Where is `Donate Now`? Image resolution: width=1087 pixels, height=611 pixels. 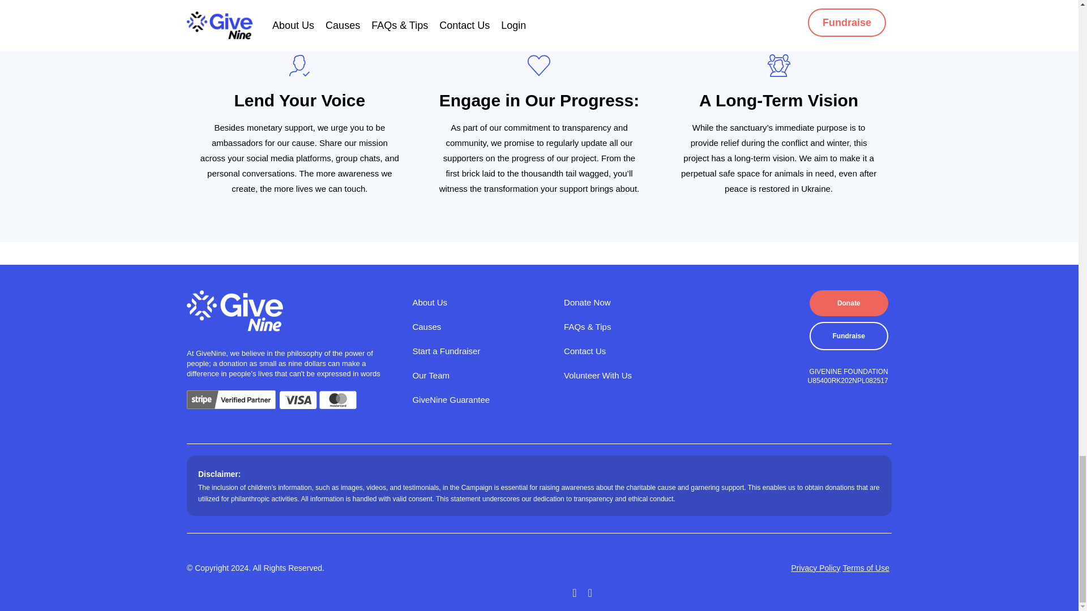
Donate Now is located at coordinates (632, 302).